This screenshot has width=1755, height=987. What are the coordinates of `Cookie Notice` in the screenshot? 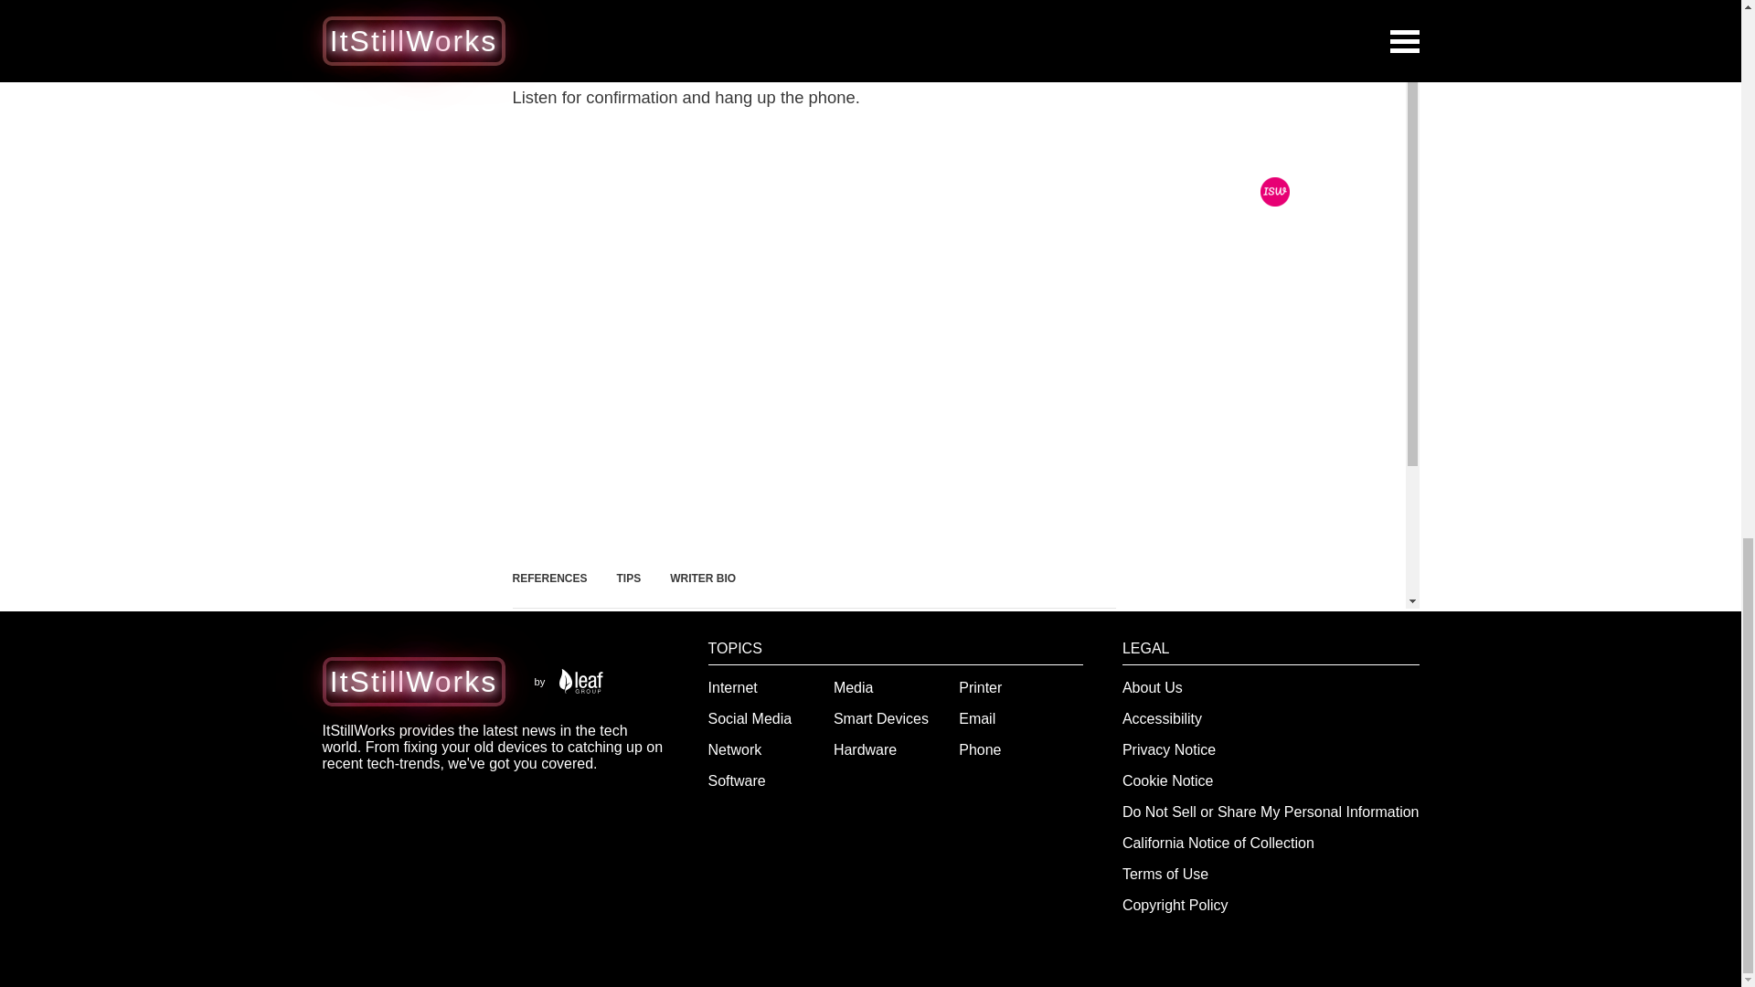 It's located at (1168, 780).